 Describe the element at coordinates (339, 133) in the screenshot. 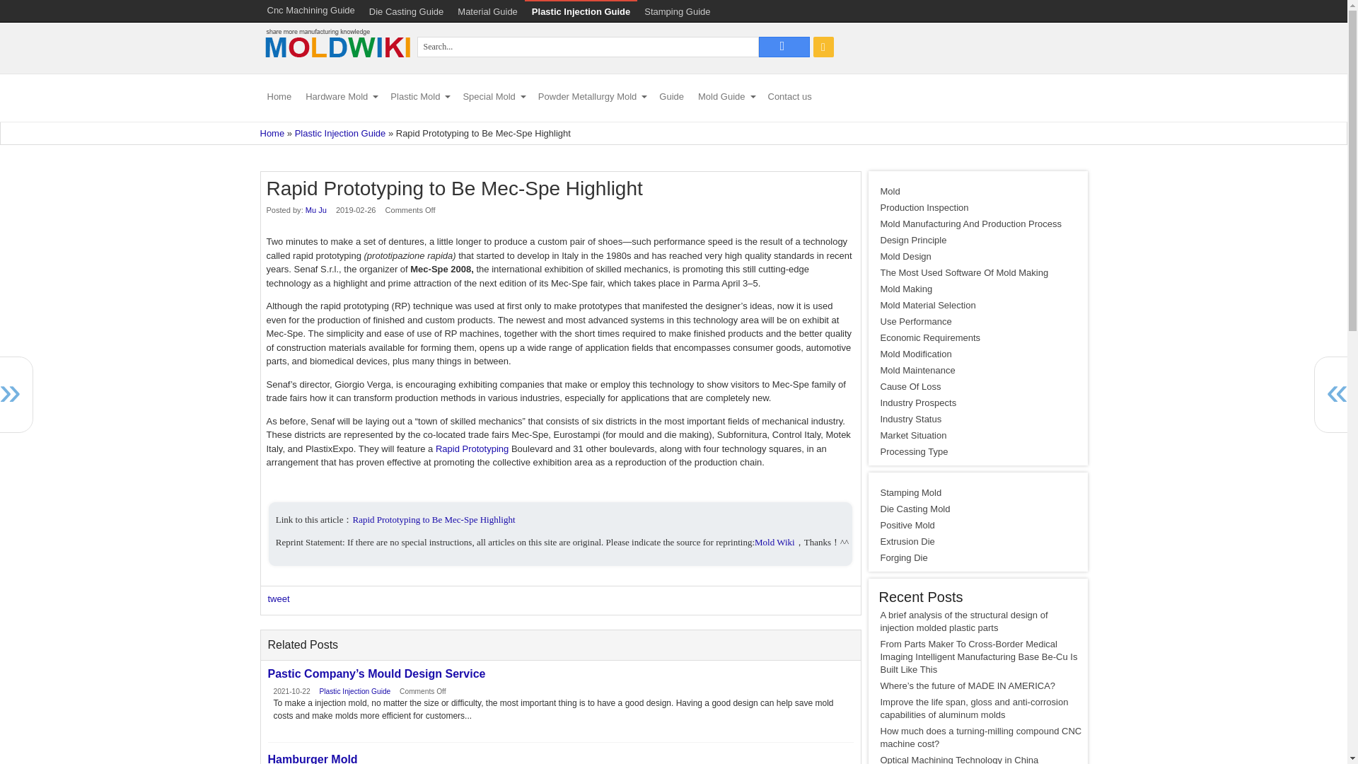

I see `Plastic Injection Guide` at that location.